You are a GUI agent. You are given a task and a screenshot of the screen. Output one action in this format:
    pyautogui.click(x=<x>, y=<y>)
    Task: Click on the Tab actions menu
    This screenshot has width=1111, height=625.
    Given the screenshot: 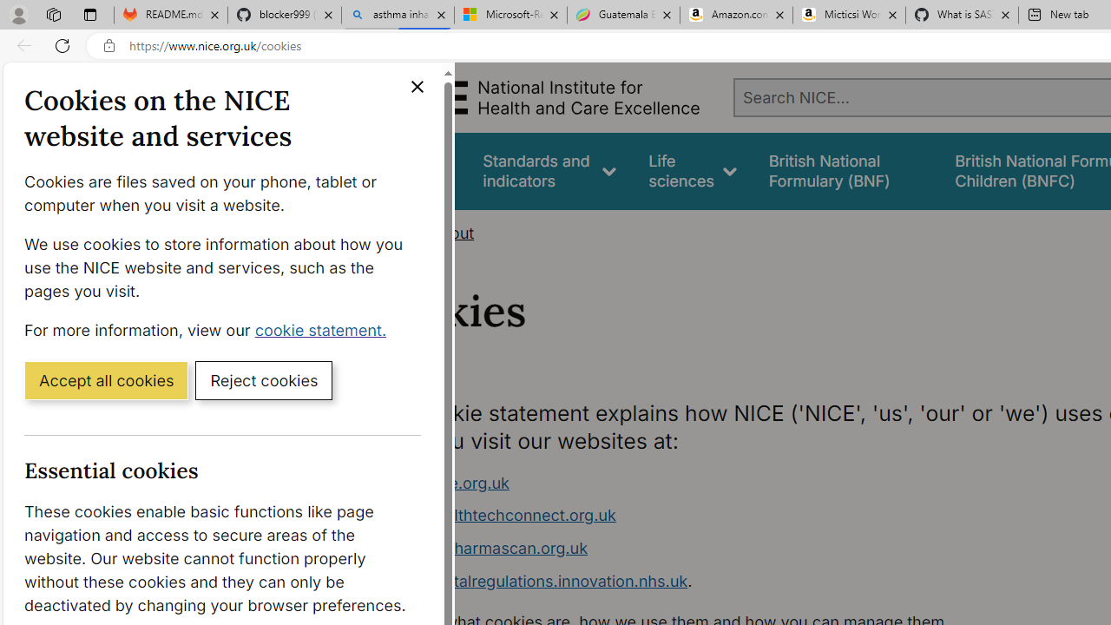 What is the action you would take?
    pyautogui.click(x=90, y=14)
    